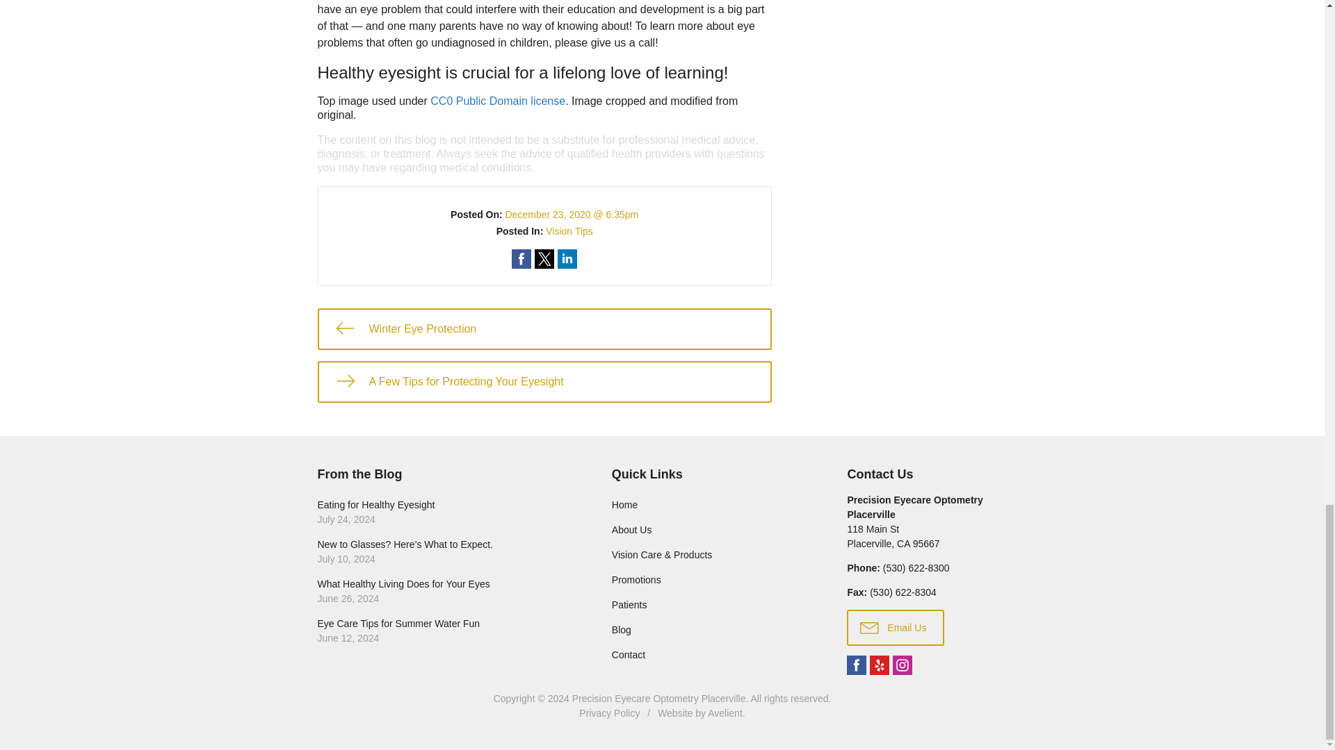 This screenshot has height=750, width=1335. What do you see at coordinates (521, 258) in the screenshot?
I see `Share on Facebook` at bounding box center [521, 258].